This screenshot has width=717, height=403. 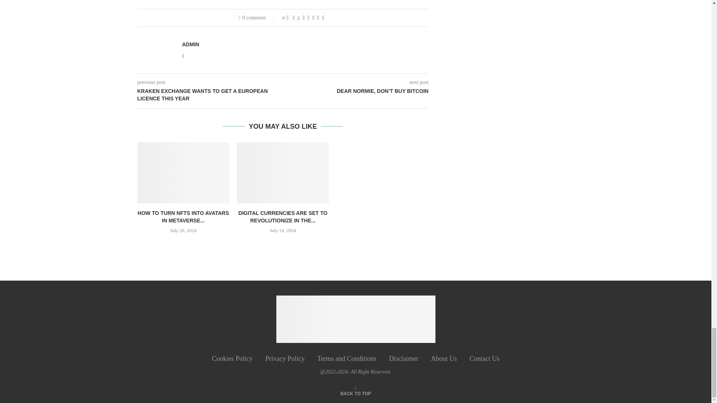 I want to click on HOW TO TURN NFTS INTO AVATARS IN METAVERSE..., so click(x=183, y=216).